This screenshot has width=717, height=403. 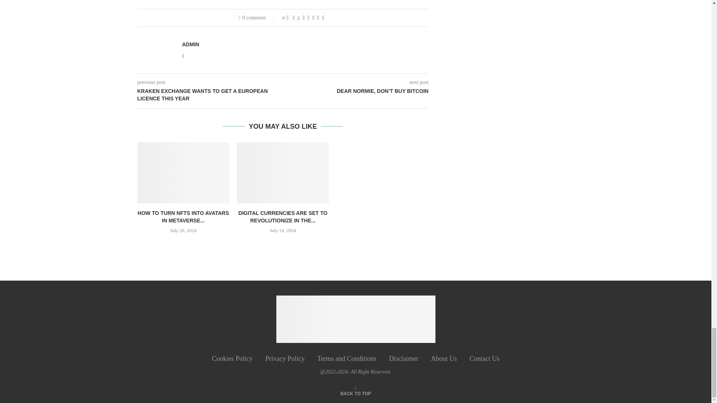 I want to click on HOW TO TURN NFTS INTO AVATARS IN METAVERSE..., so click(x=183, y=216).